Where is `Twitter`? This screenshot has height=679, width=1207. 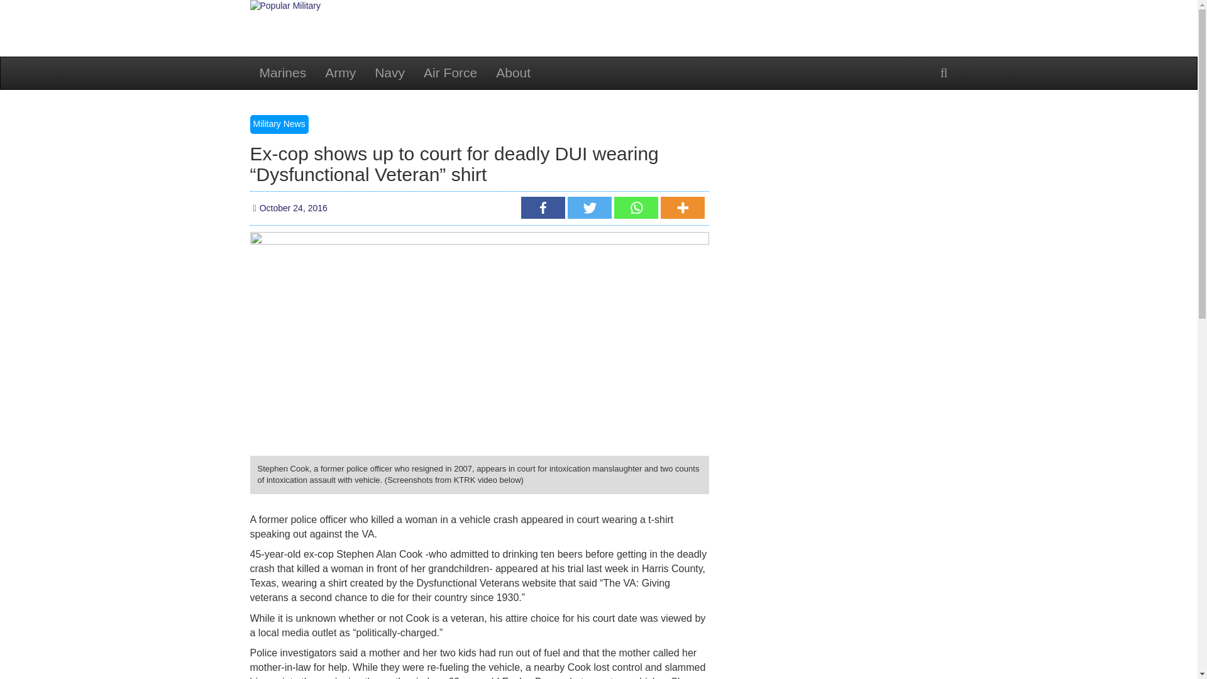
Twitter is located at coordinates (588, 207).